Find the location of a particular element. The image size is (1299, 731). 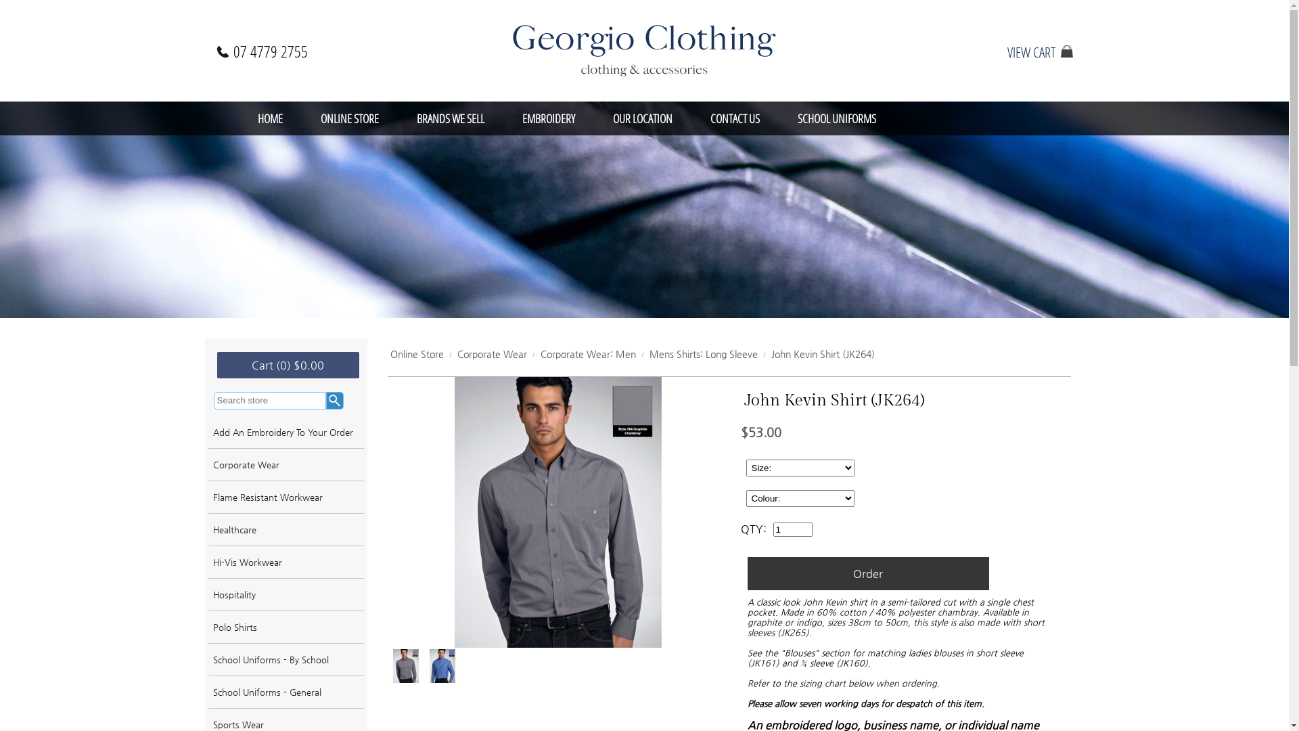

Corporate Wear is located at coordinates (493, 354).